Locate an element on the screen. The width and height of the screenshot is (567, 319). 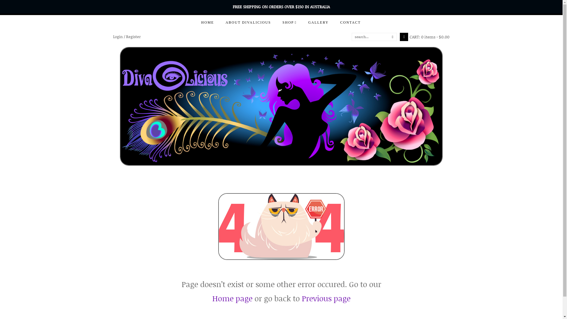
Home page is located at coordinates (232, 298).